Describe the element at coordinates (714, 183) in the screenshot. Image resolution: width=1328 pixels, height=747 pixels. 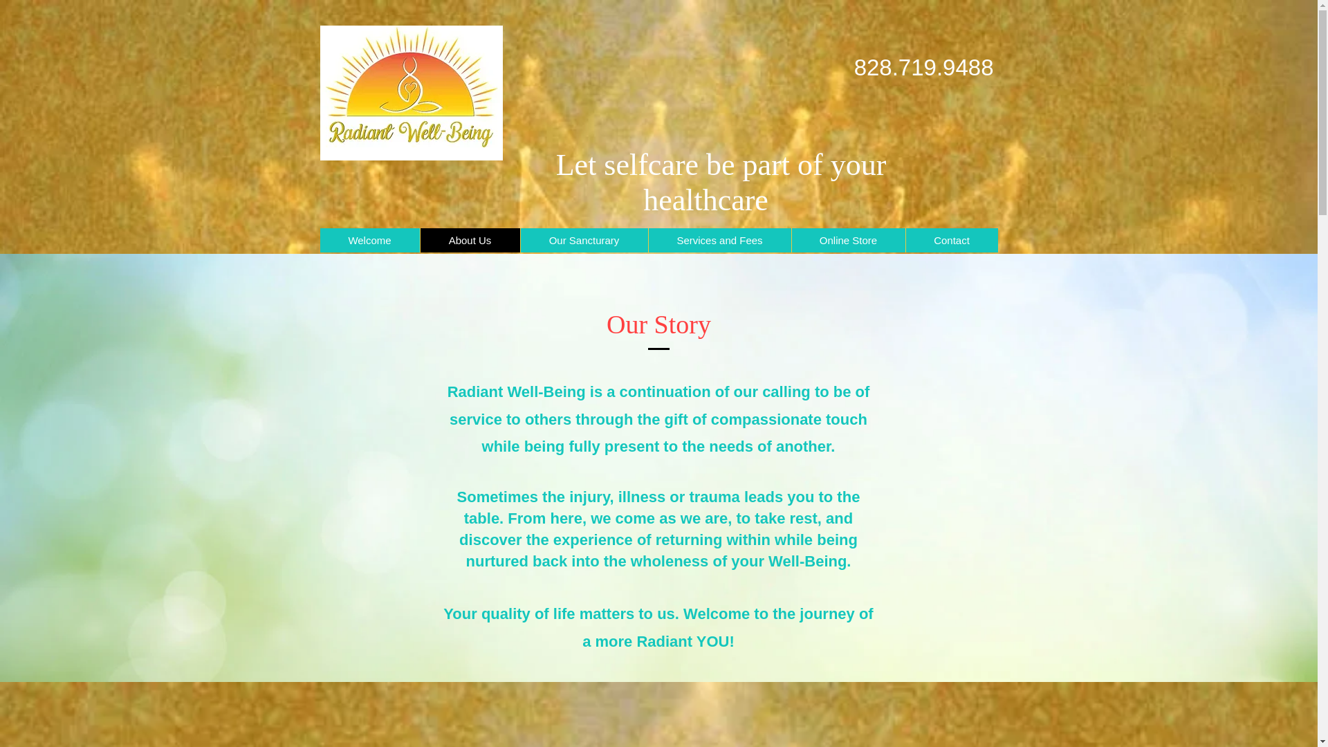
I see `  Let selfcare be part of your healthcare  ` at that location.